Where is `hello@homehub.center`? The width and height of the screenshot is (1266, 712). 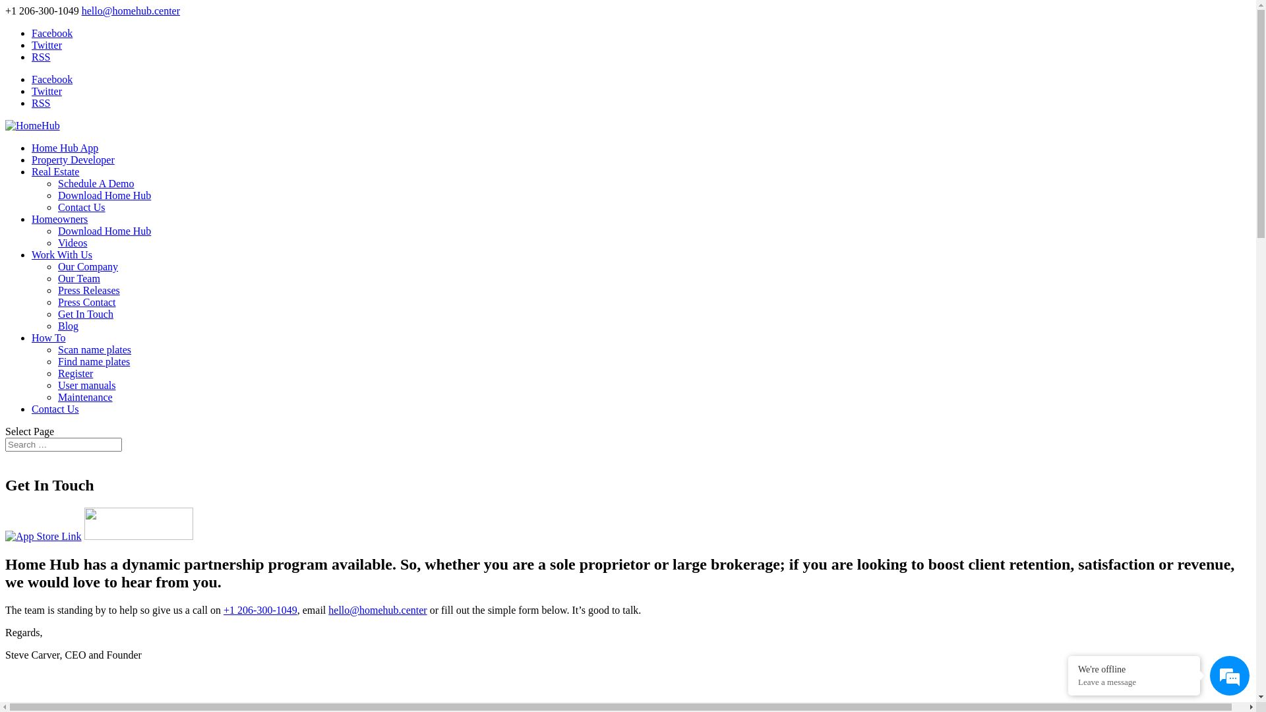 hello@homehub.center is located at coordinates (131, 11).